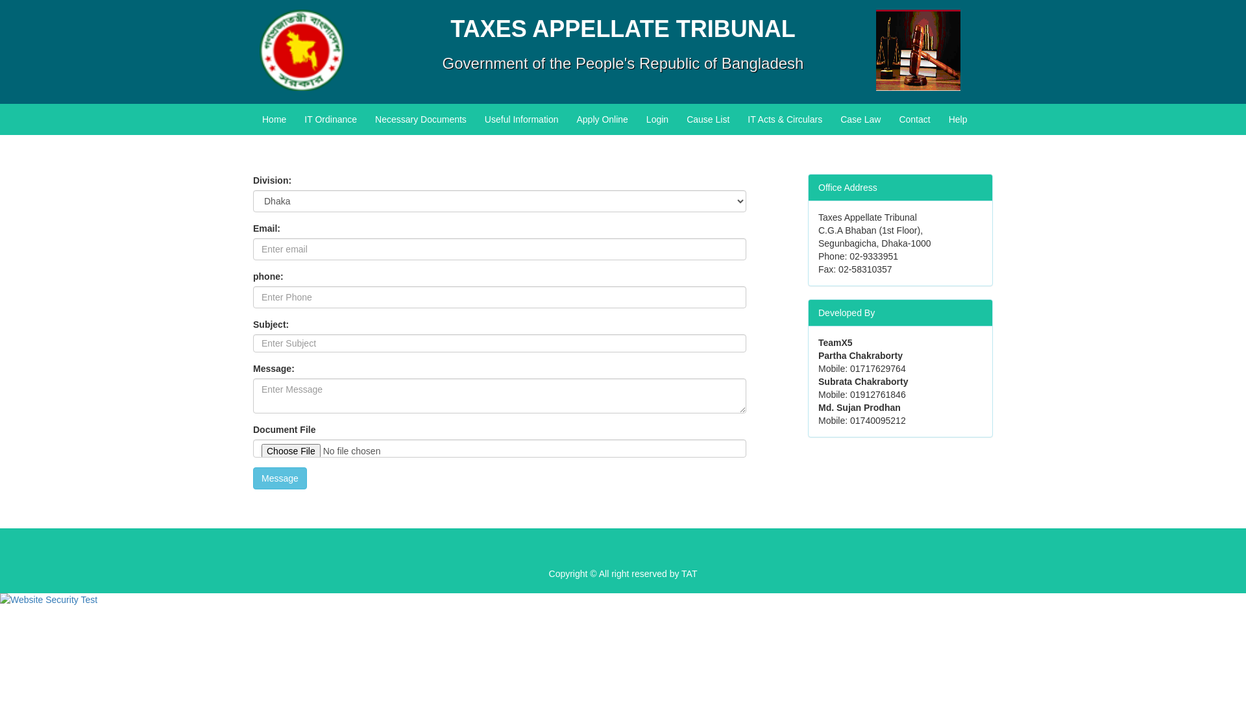 The height and width of the screenshot is (701, 1246). What do you see at coordinates (861, 119) in the screenshot?
I see `Case Law` at bounding box center [861, 119].